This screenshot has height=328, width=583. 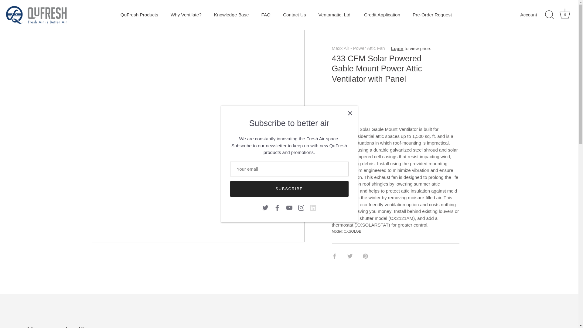 I want to click on Cart, so click(x=565, y=13).